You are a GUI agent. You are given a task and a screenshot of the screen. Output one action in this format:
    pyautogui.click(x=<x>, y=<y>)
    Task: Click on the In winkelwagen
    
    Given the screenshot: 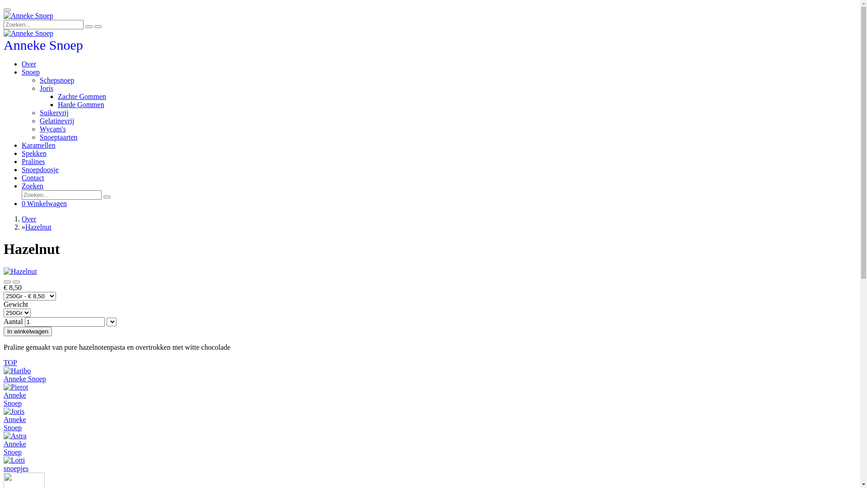 What is the action you would take?
    pyautogui.click(x=28, y=332)
    